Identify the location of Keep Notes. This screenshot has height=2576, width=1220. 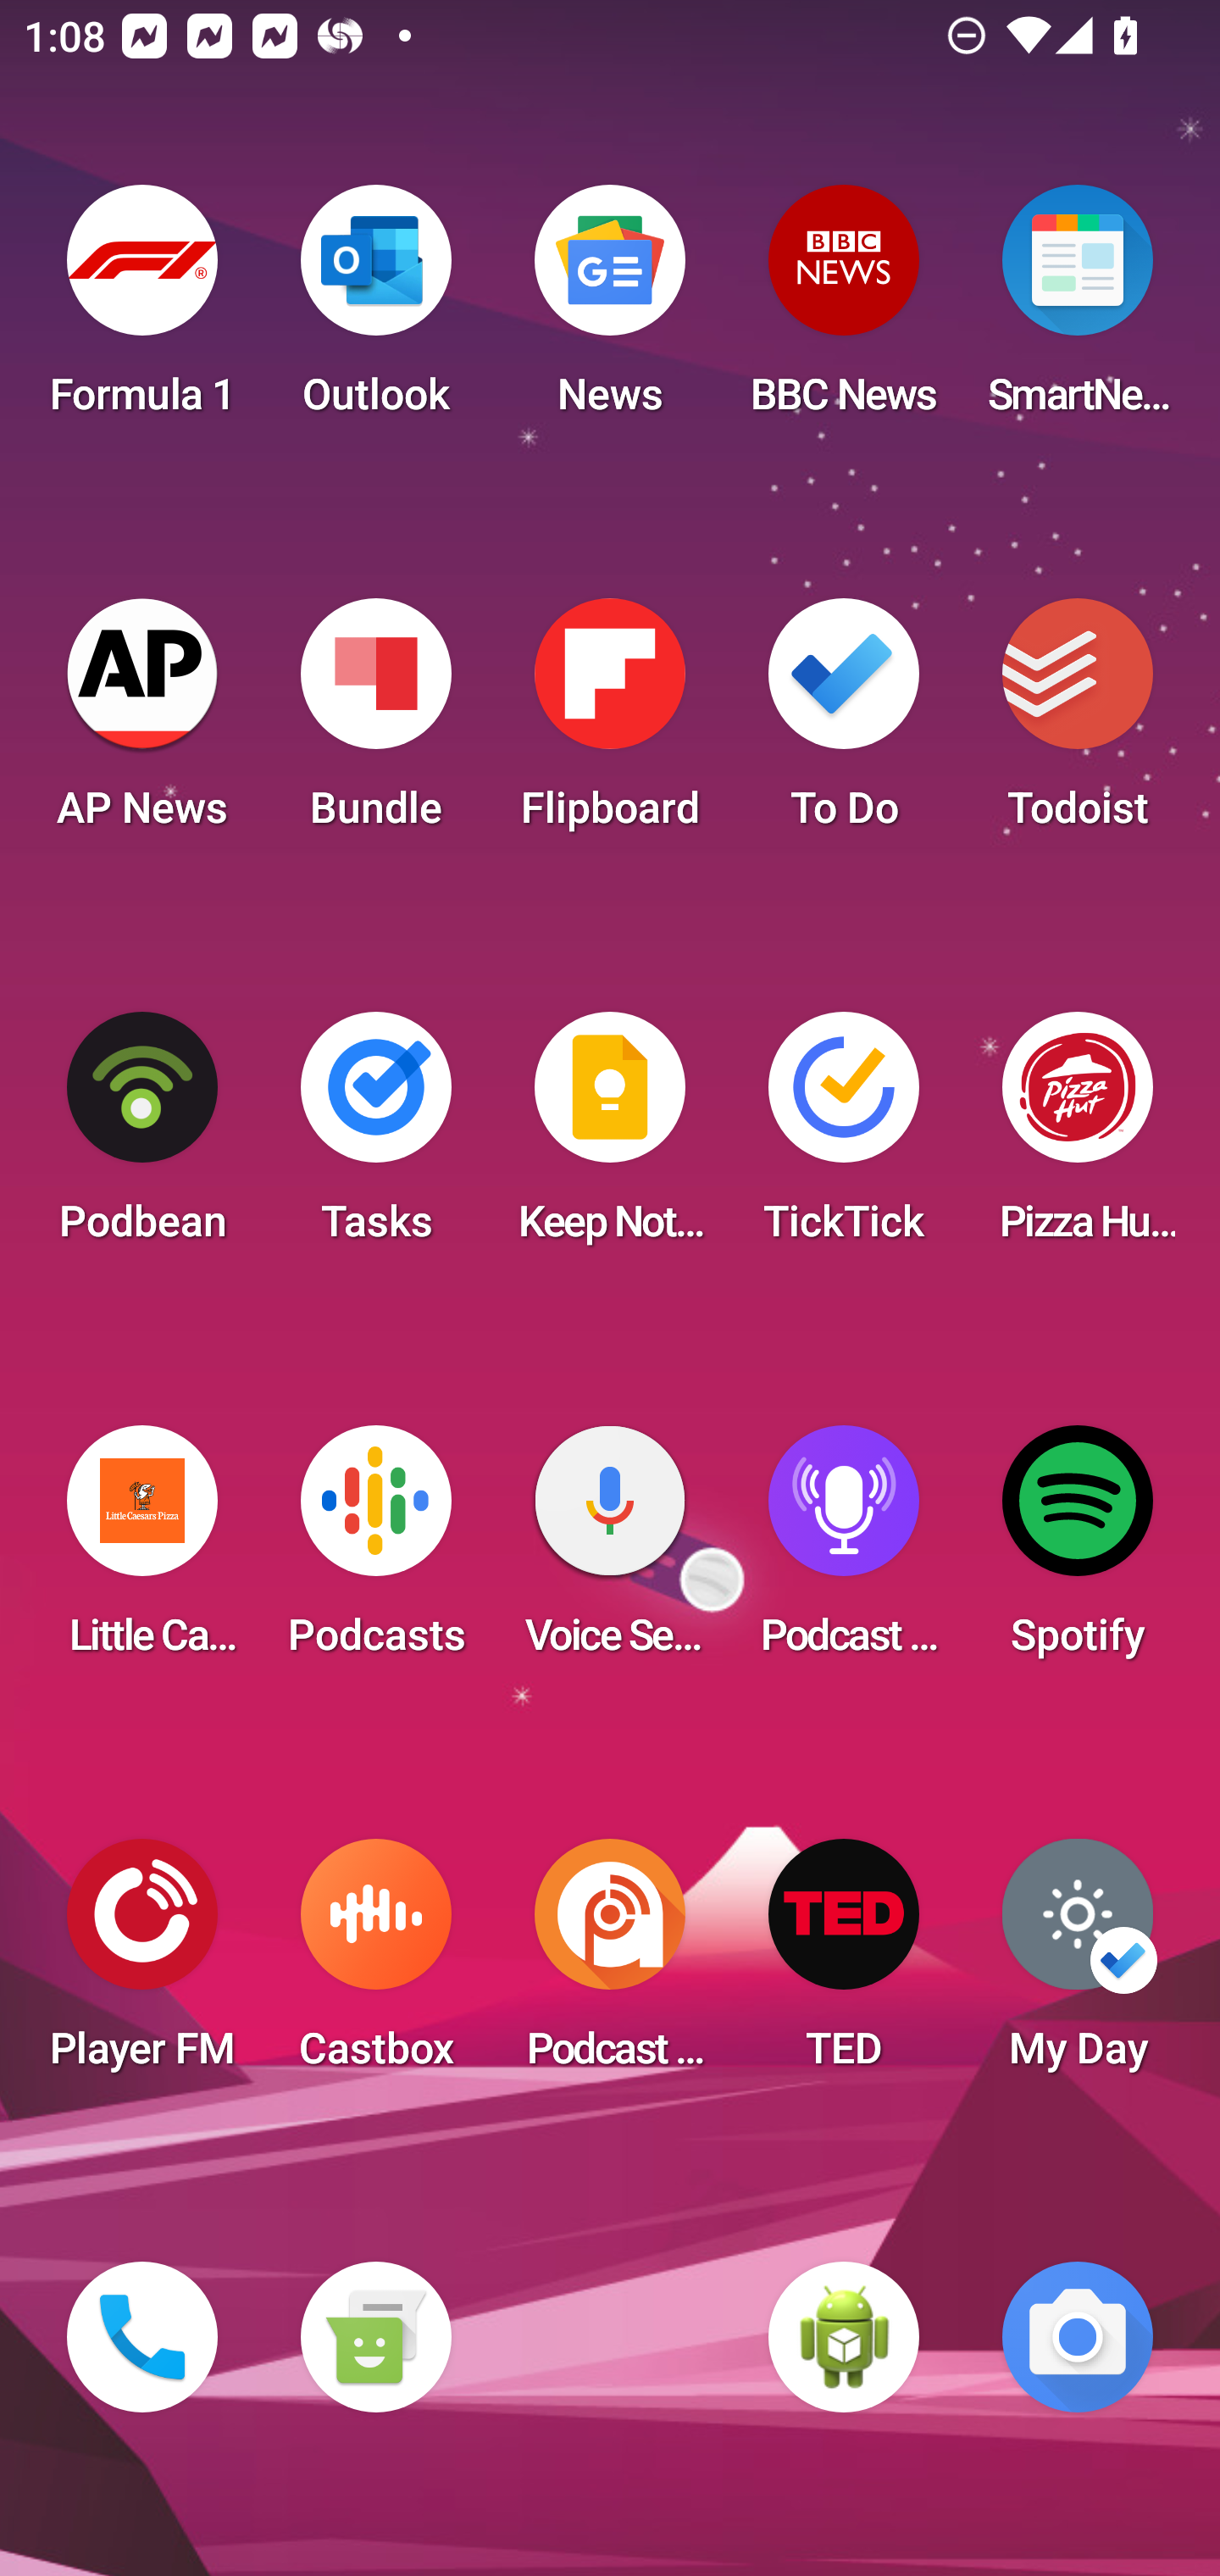
(610, 1137).